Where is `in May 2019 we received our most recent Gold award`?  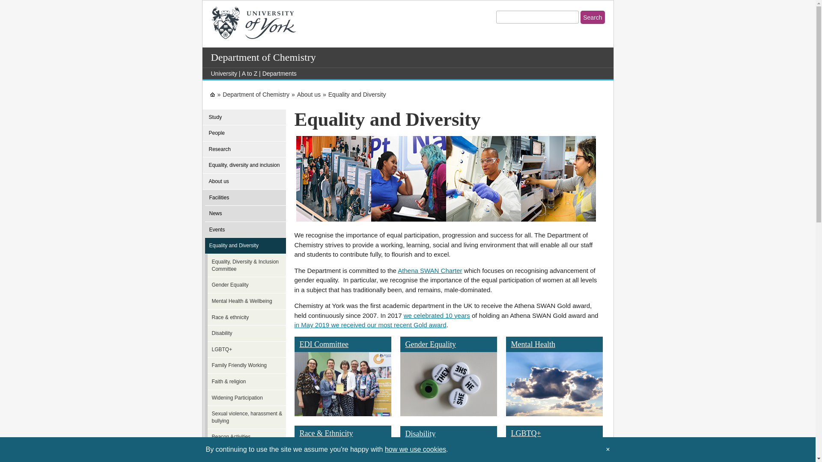 in May 2019 we received our most recent Gold award is located at coordinates (370, 324).